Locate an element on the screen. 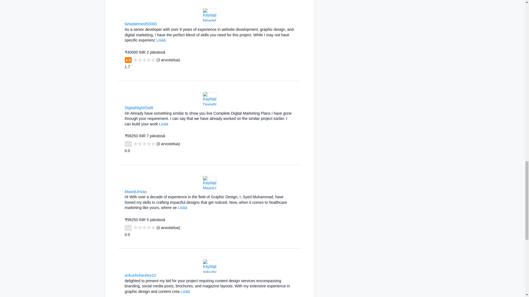  India is located at coordinates (156, 107).